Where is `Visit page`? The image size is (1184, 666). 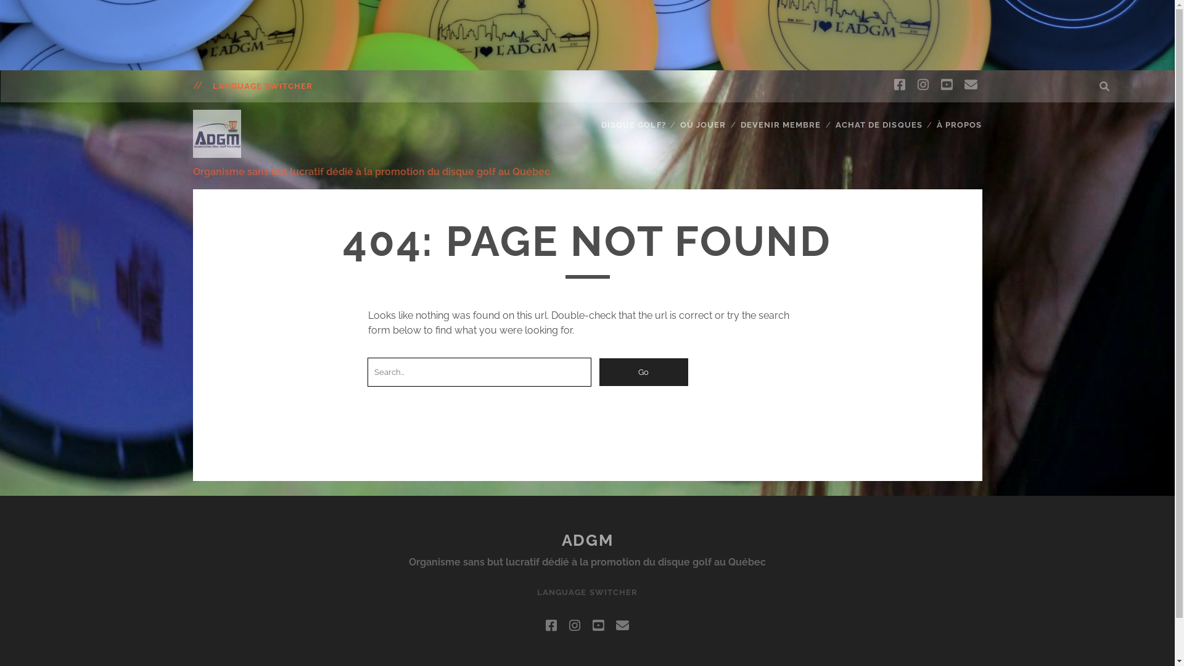 Visit page is located at coordinates (587, 35).